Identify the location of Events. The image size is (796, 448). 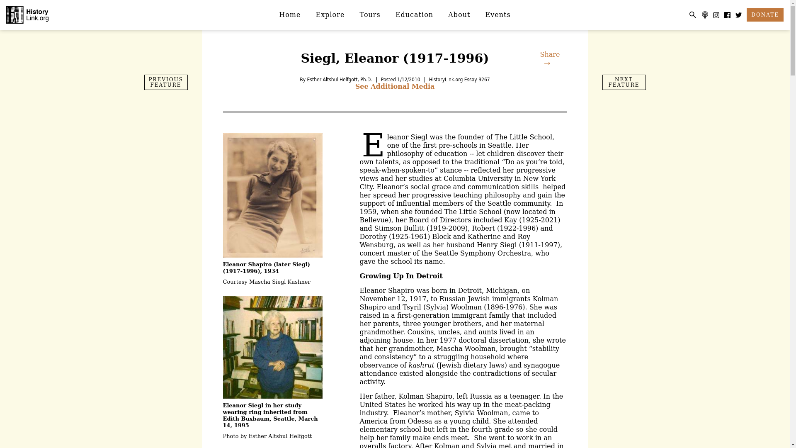
(498, 15).